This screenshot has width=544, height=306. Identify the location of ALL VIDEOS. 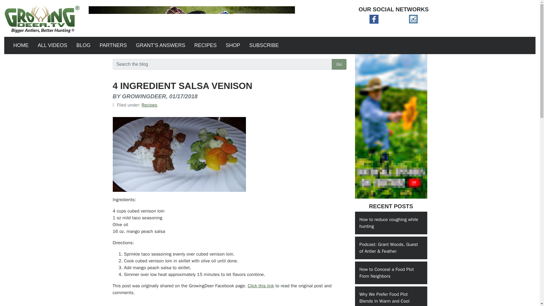
(52, 45).